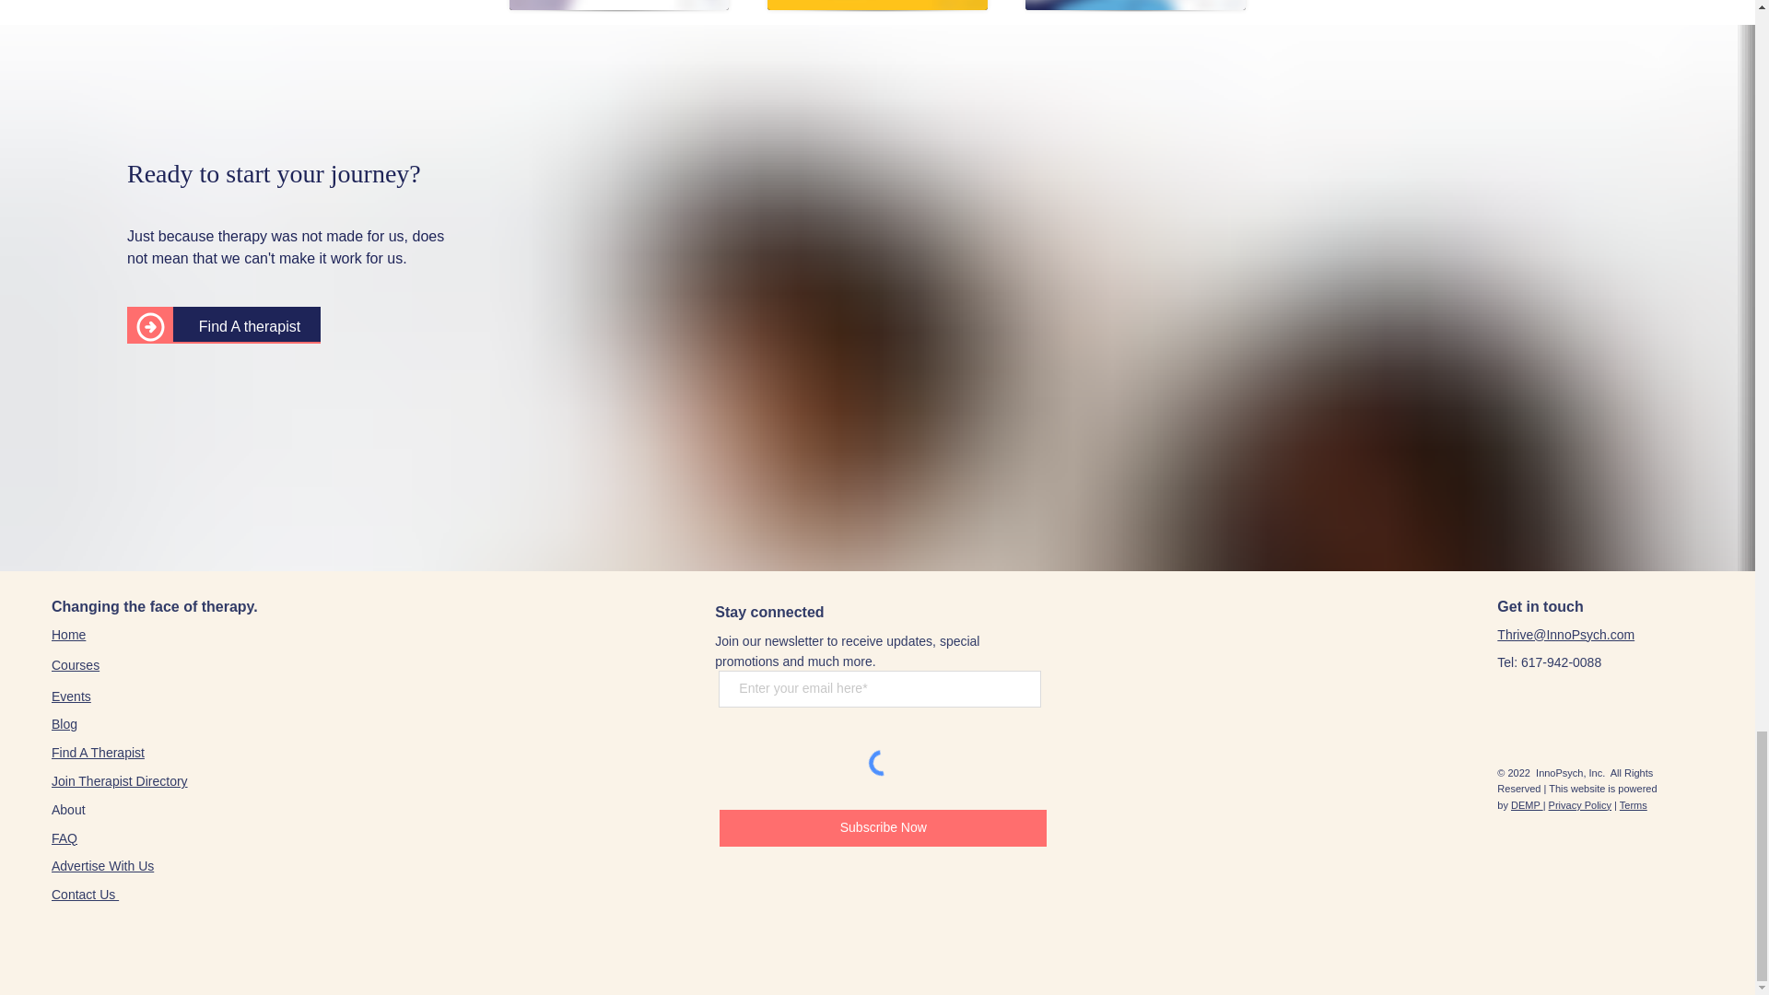  Describe the element at coordinates (249, 326) in the screenshot. I see `Find A therapist` at that location.